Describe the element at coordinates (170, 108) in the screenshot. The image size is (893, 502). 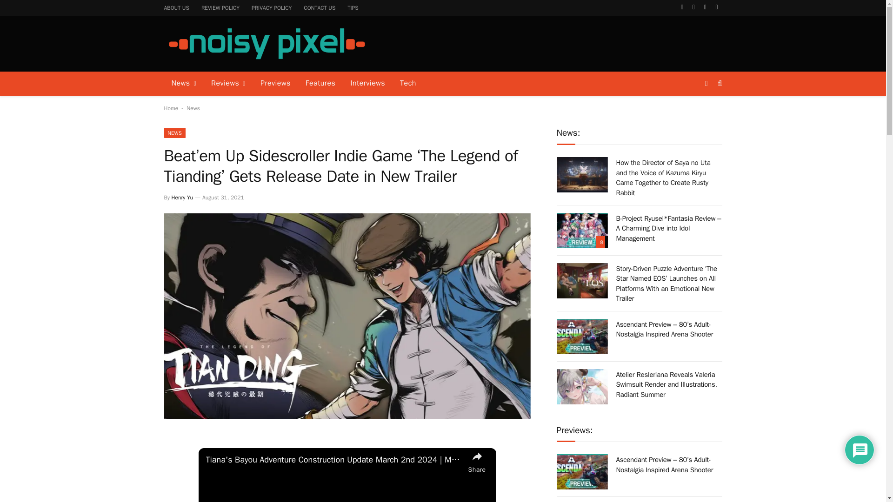
I see `Home` at that location.